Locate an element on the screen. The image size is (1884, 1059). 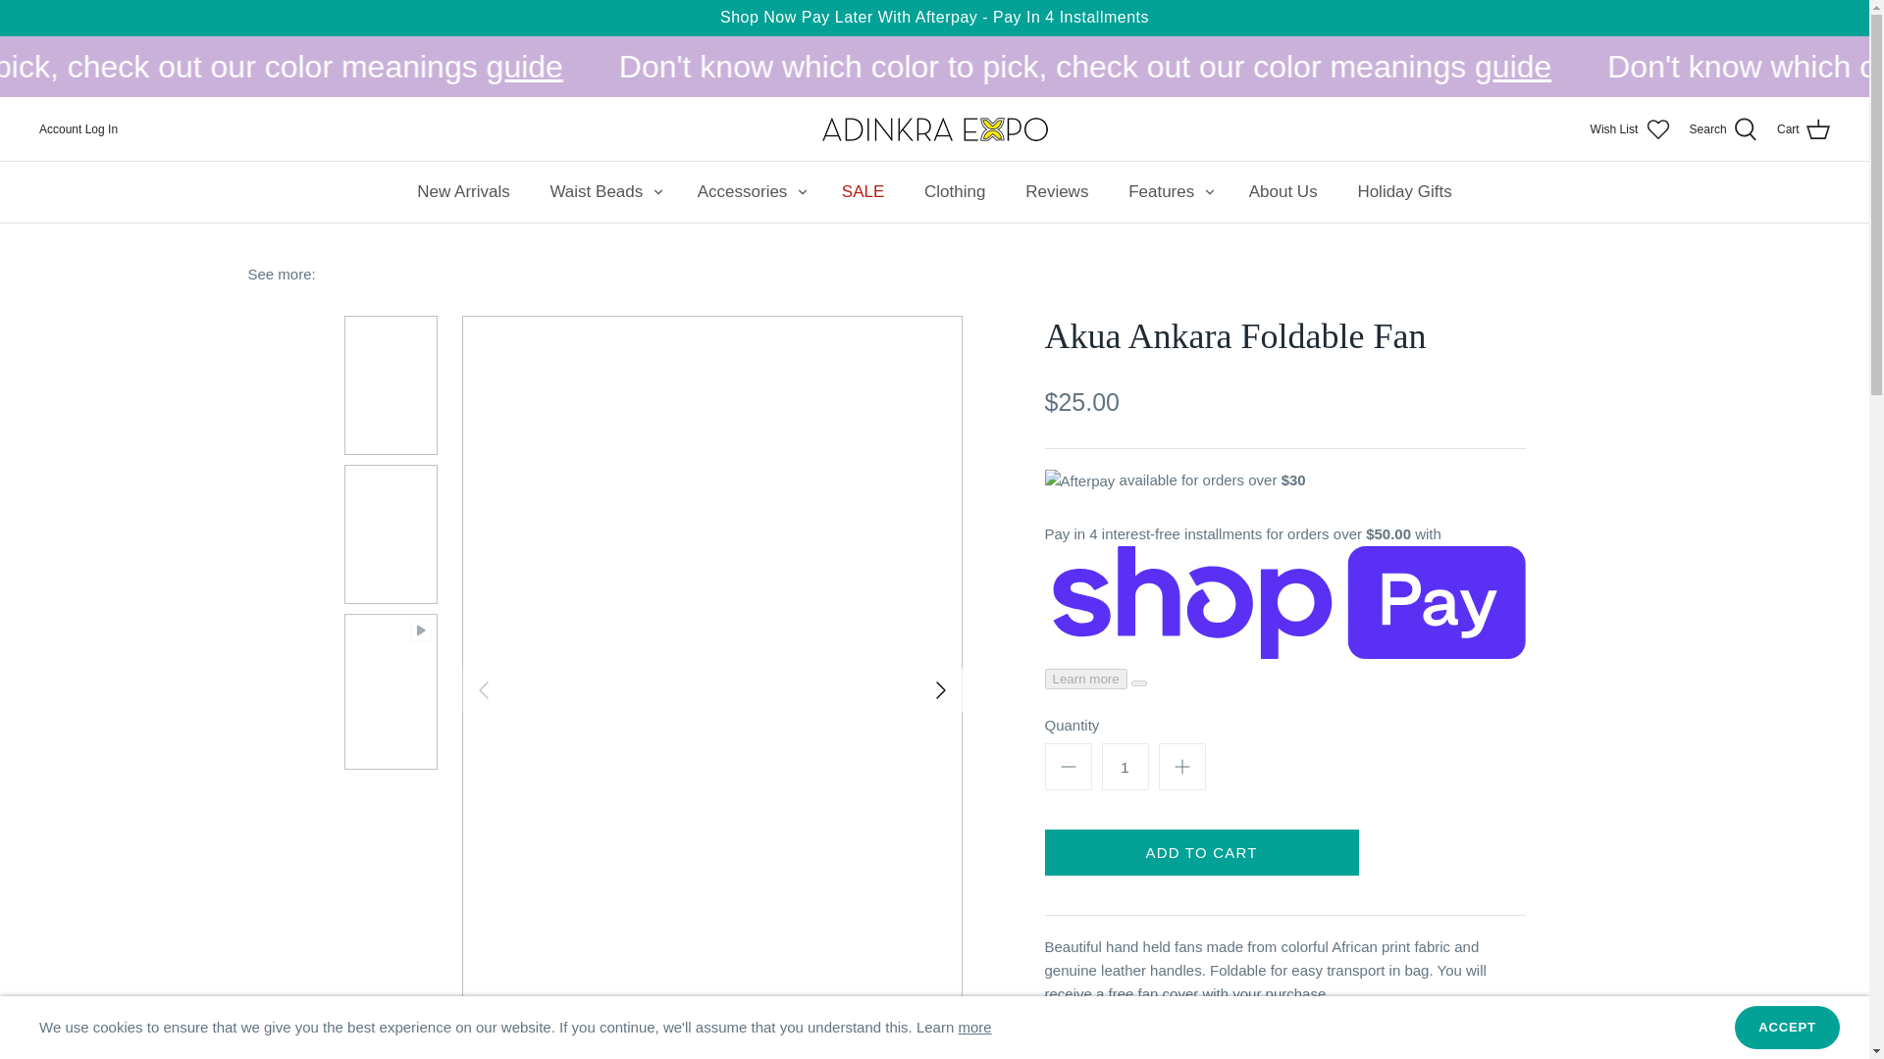
guide is located at coordinates (871, 67).